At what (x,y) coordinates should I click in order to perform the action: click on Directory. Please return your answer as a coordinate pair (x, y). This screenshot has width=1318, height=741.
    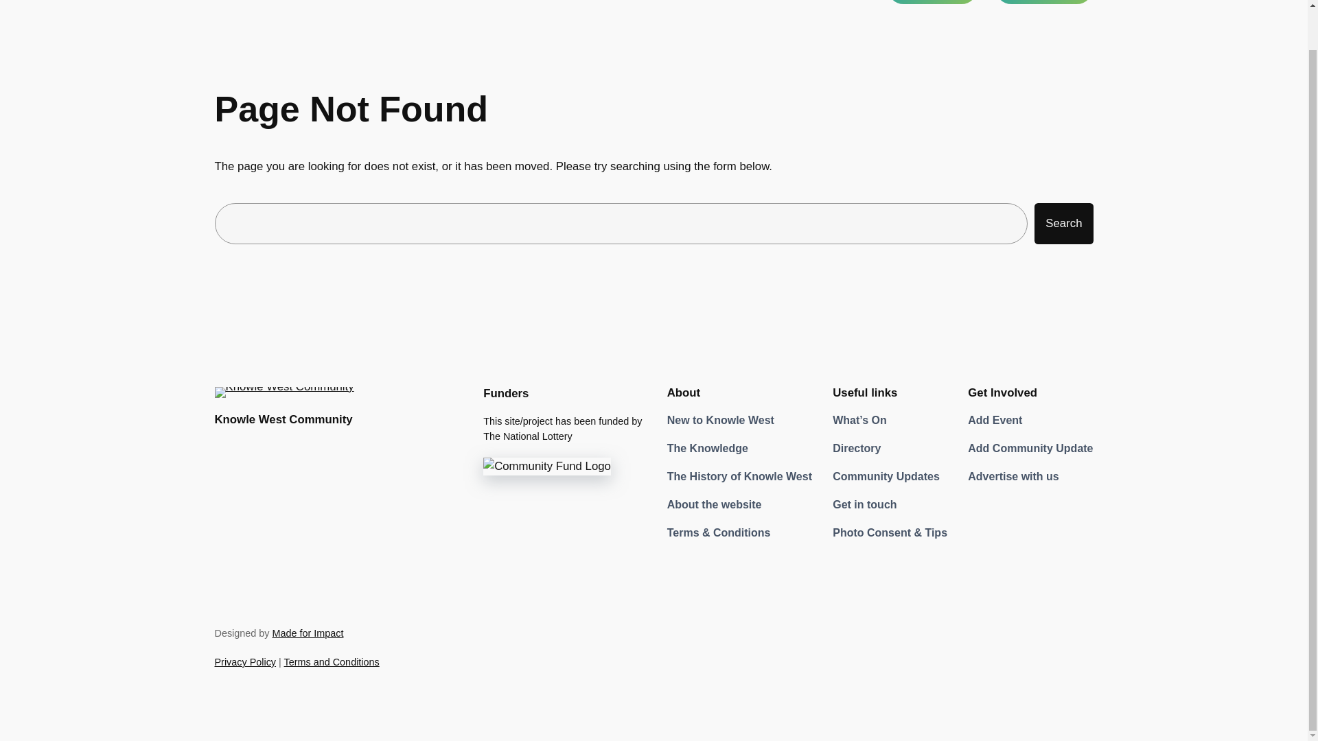
    Looking at the image, I should click on (857, 449).